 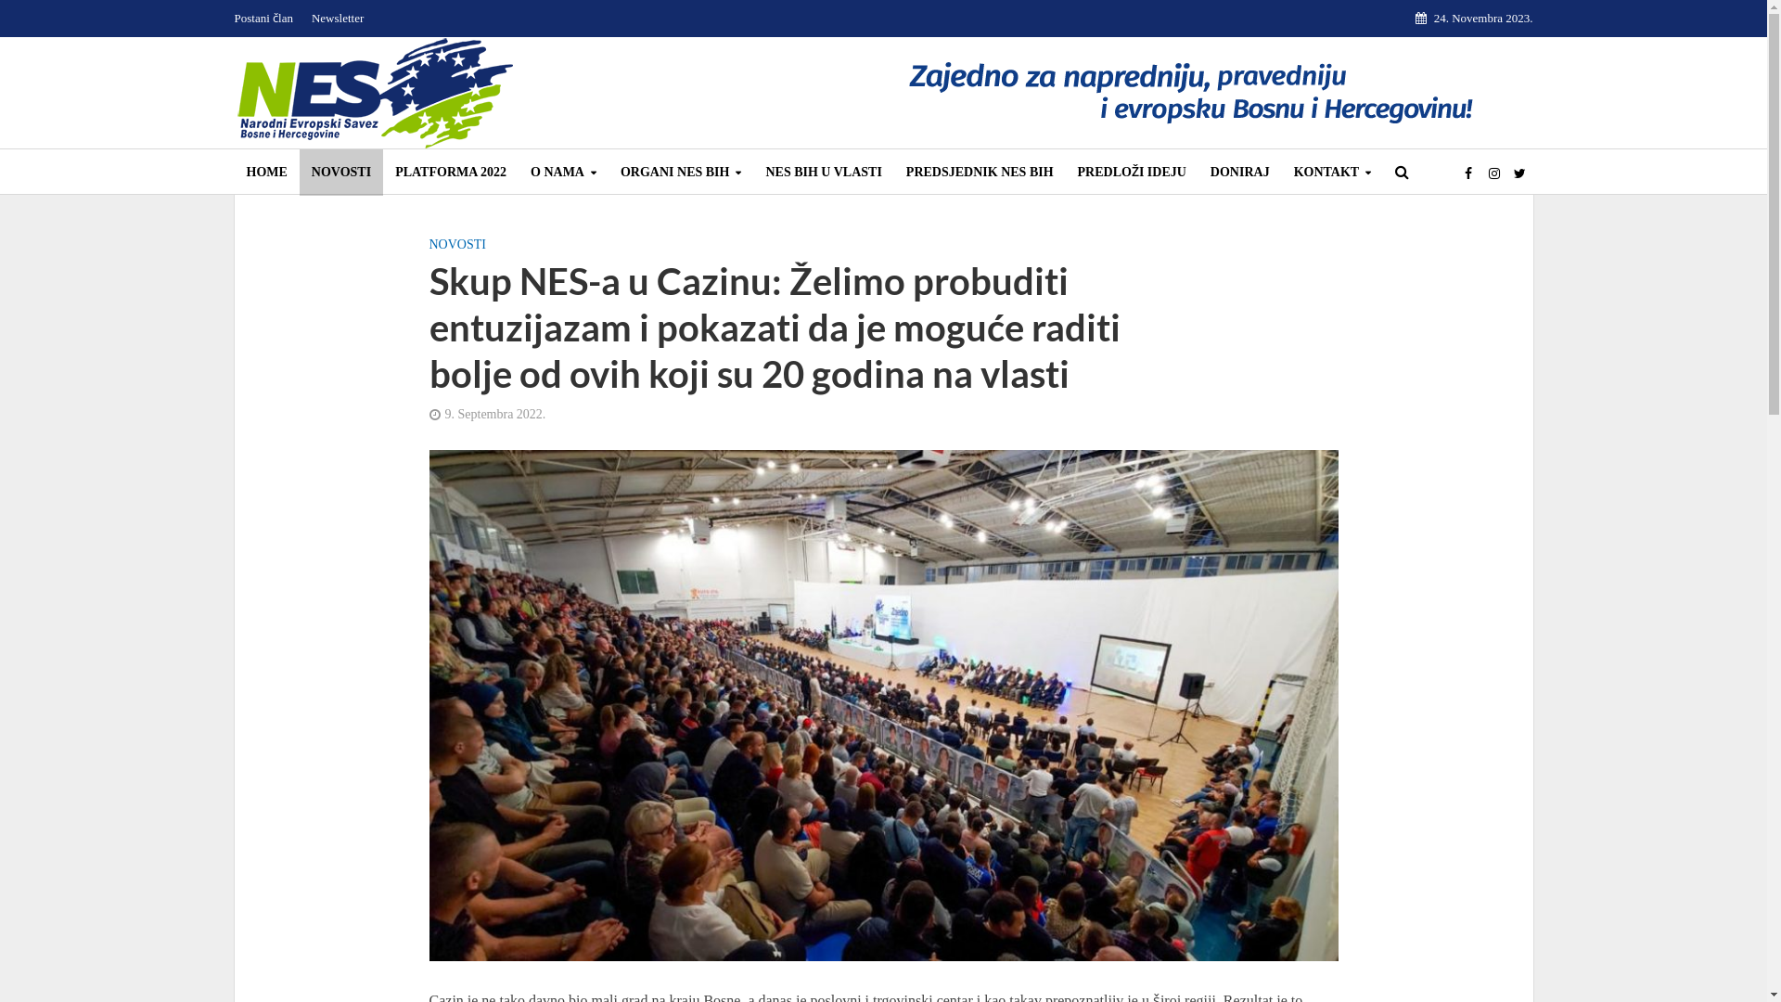 I want to click on NES BIH U VLASTI, so click(x=824, y=173).